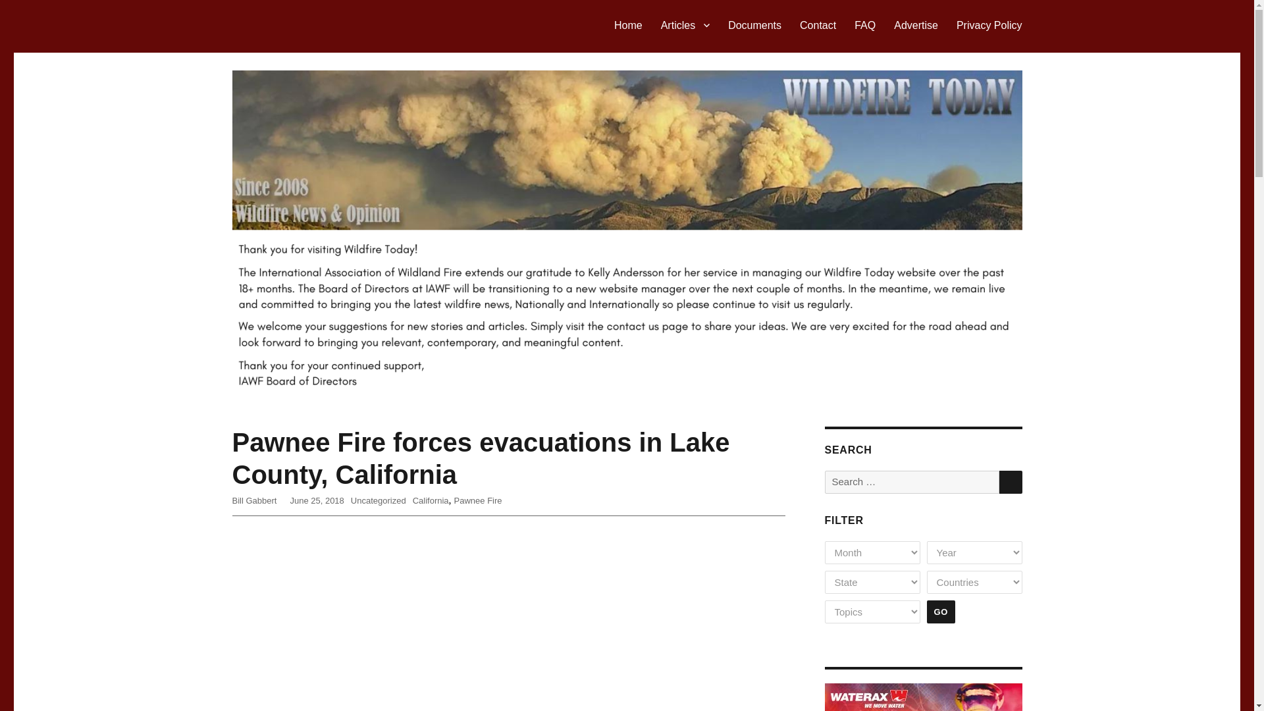  What do you see at coordinates (865, 25) in the screenshot?
I see `FAQ` at bounding box center [865, 25].